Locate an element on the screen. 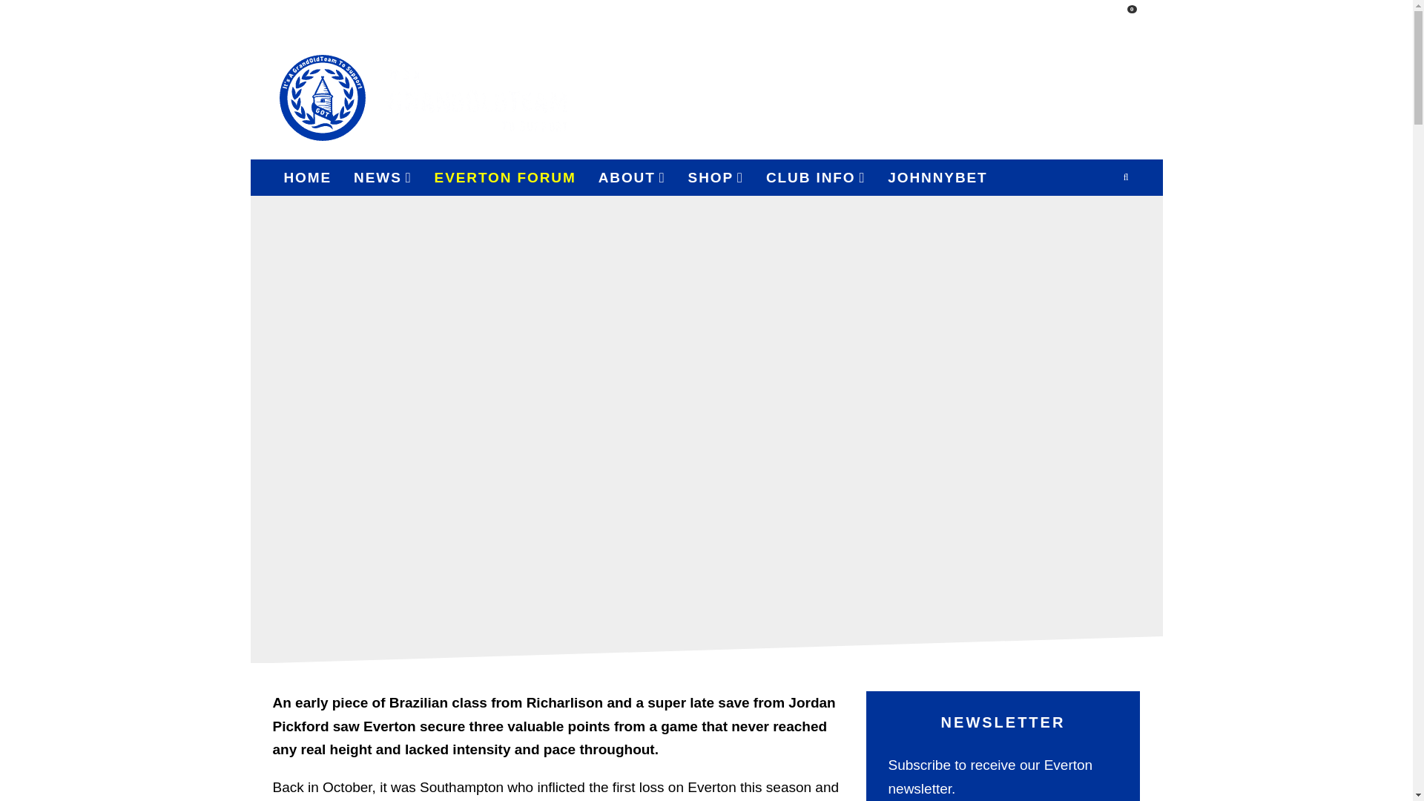  HOME is located at coordinates (308, 177).